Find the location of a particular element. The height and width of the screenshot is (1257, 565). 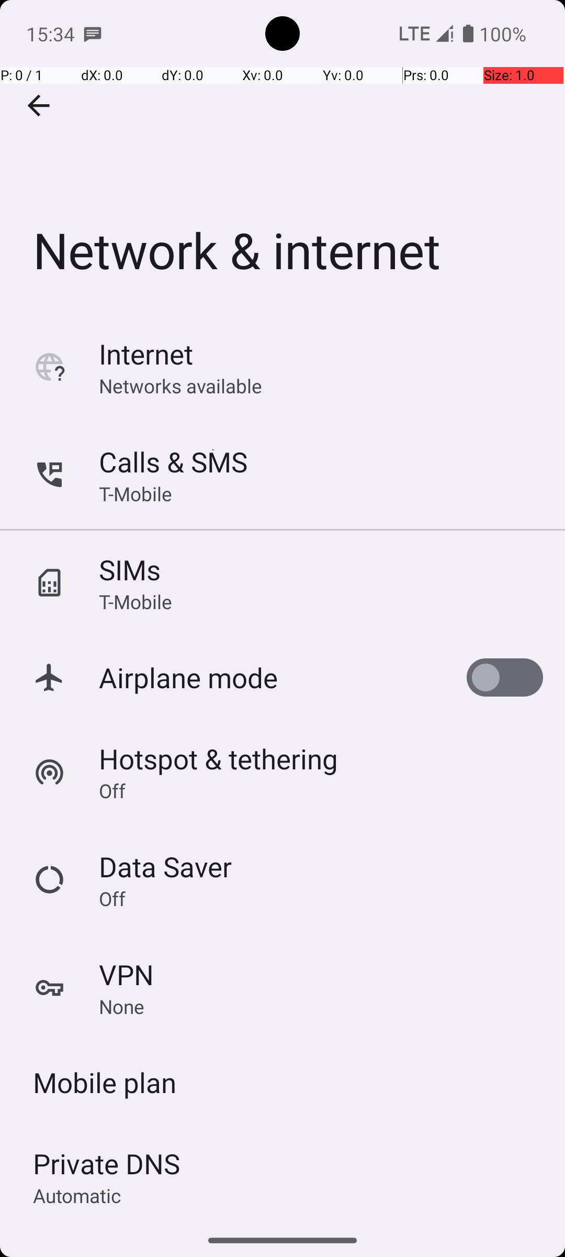

Private DNS is located at coordinates (107, 1164).